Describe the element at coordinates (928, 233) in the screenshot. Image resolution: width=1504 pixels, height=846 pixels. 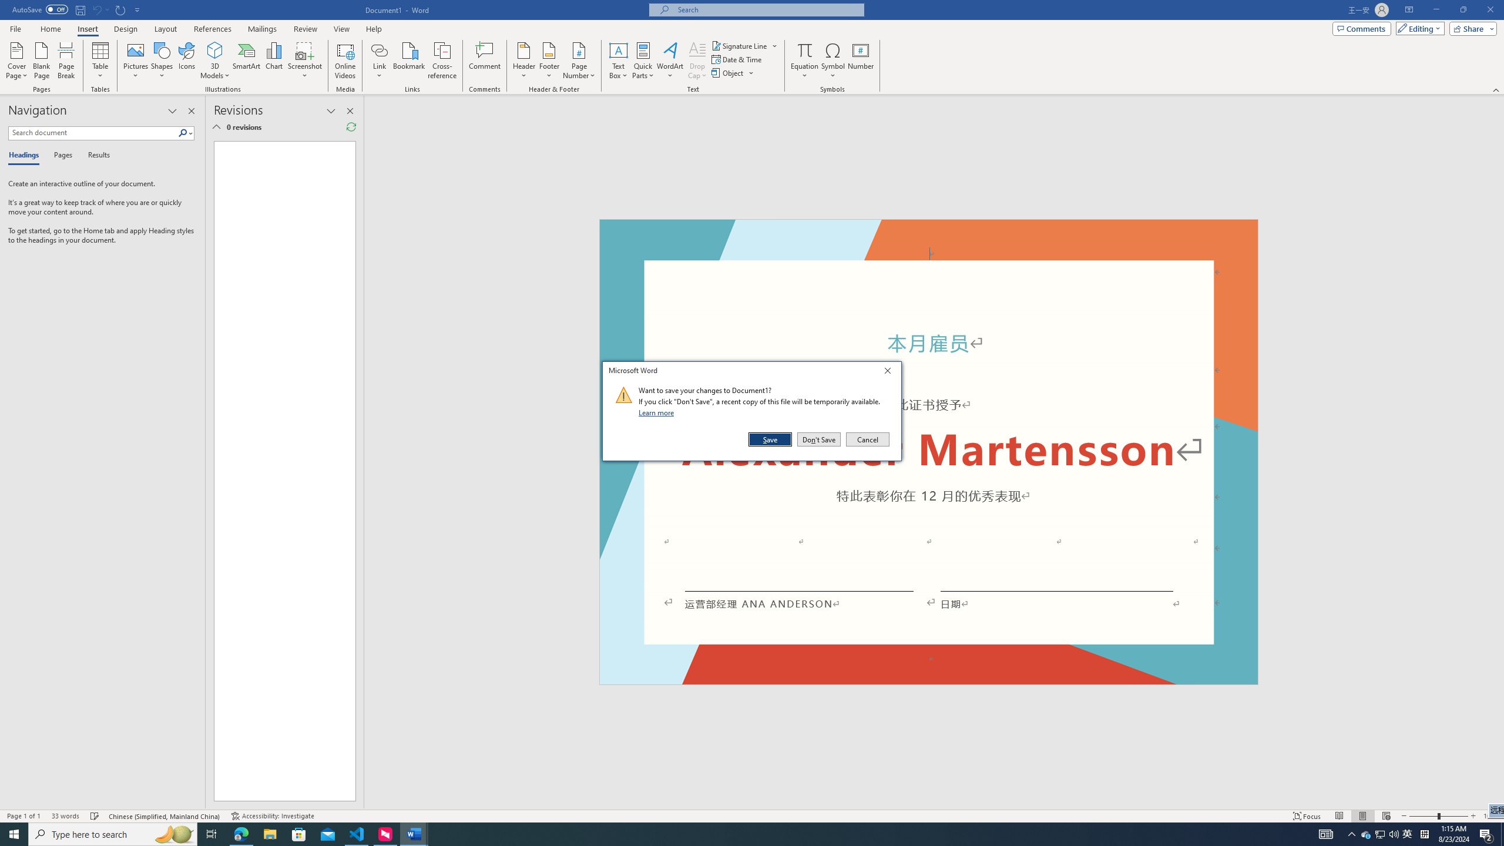
I see `Header -Section 1-` at that location.